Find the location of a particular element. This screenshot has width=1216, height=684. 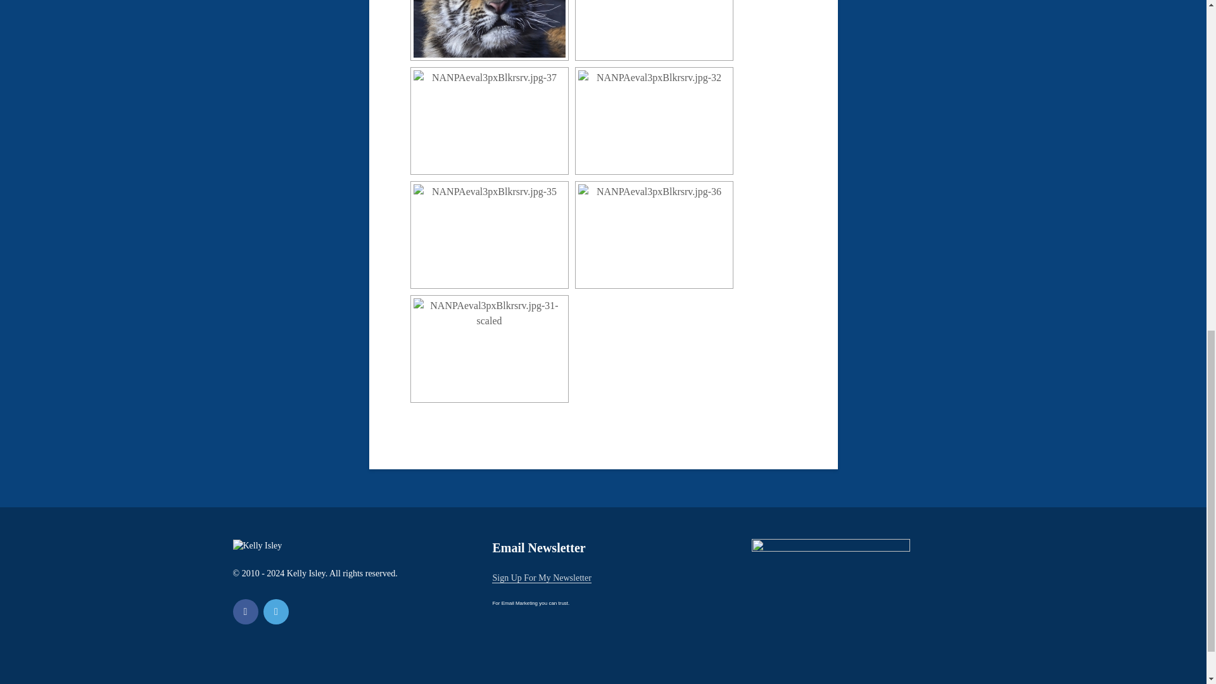

NANPAeval3pxBlkrsrv.jpg-31-scaled is located at coordinates (489, 348).